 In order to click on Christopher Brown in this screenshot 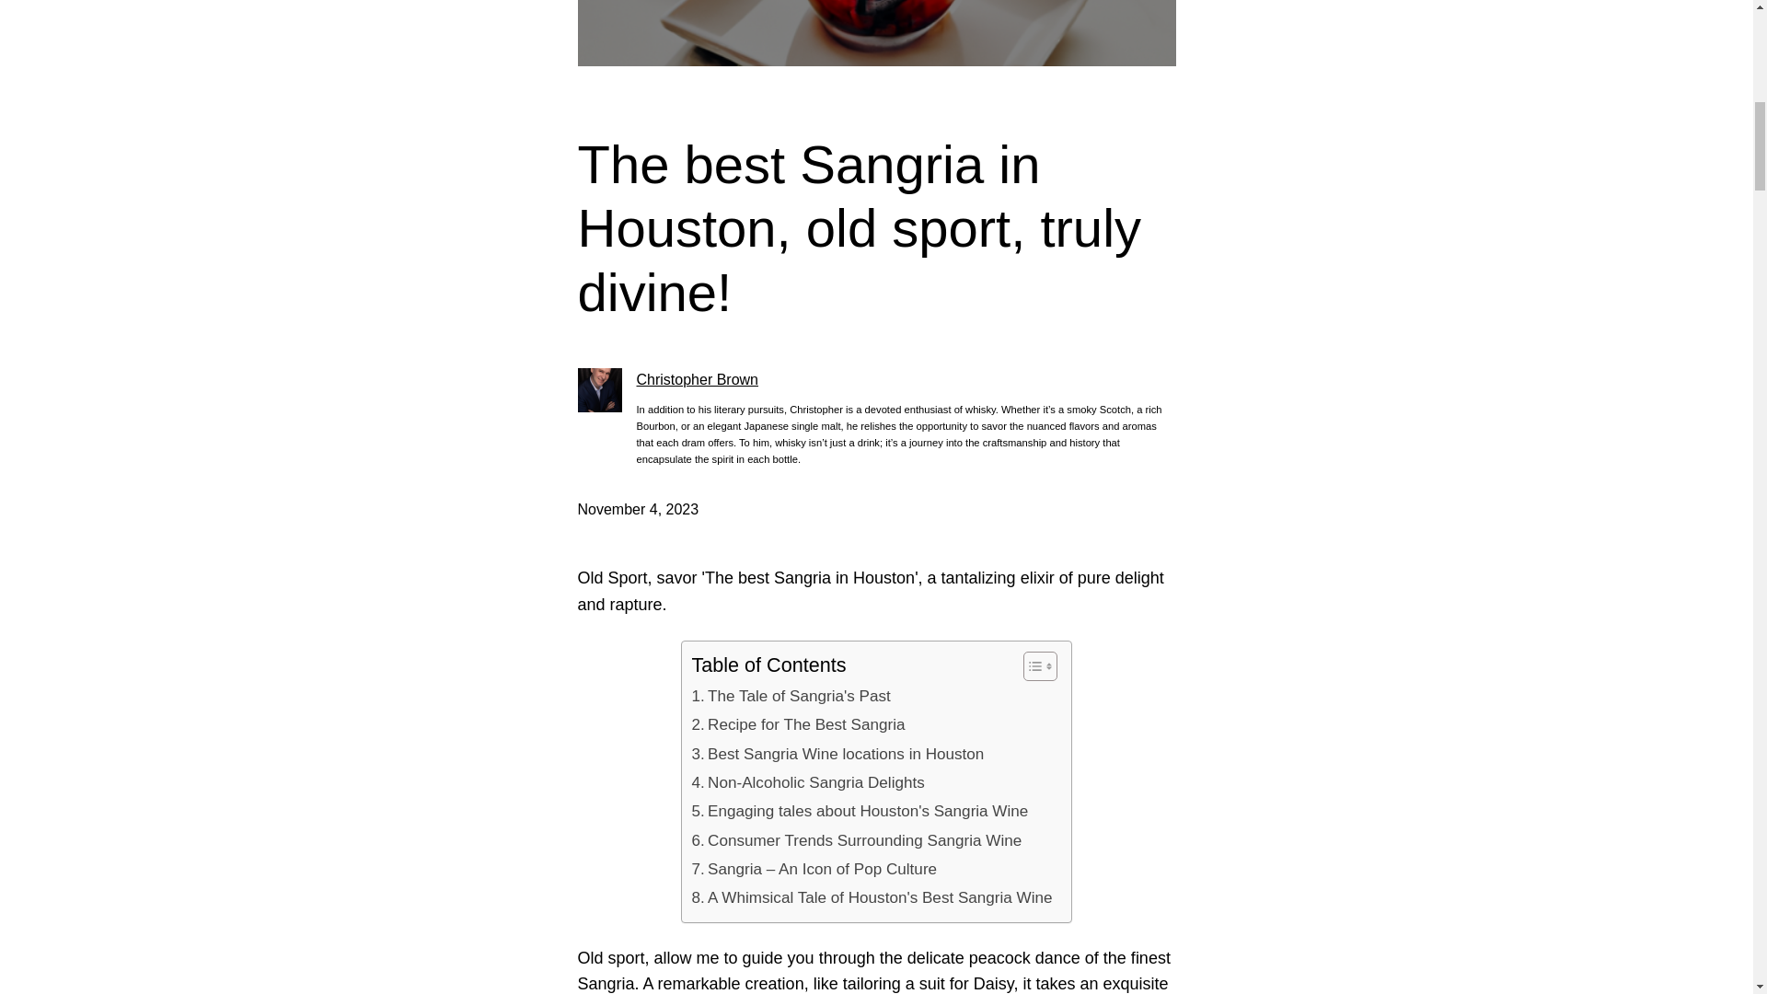, I will do `click(698, 379)`.